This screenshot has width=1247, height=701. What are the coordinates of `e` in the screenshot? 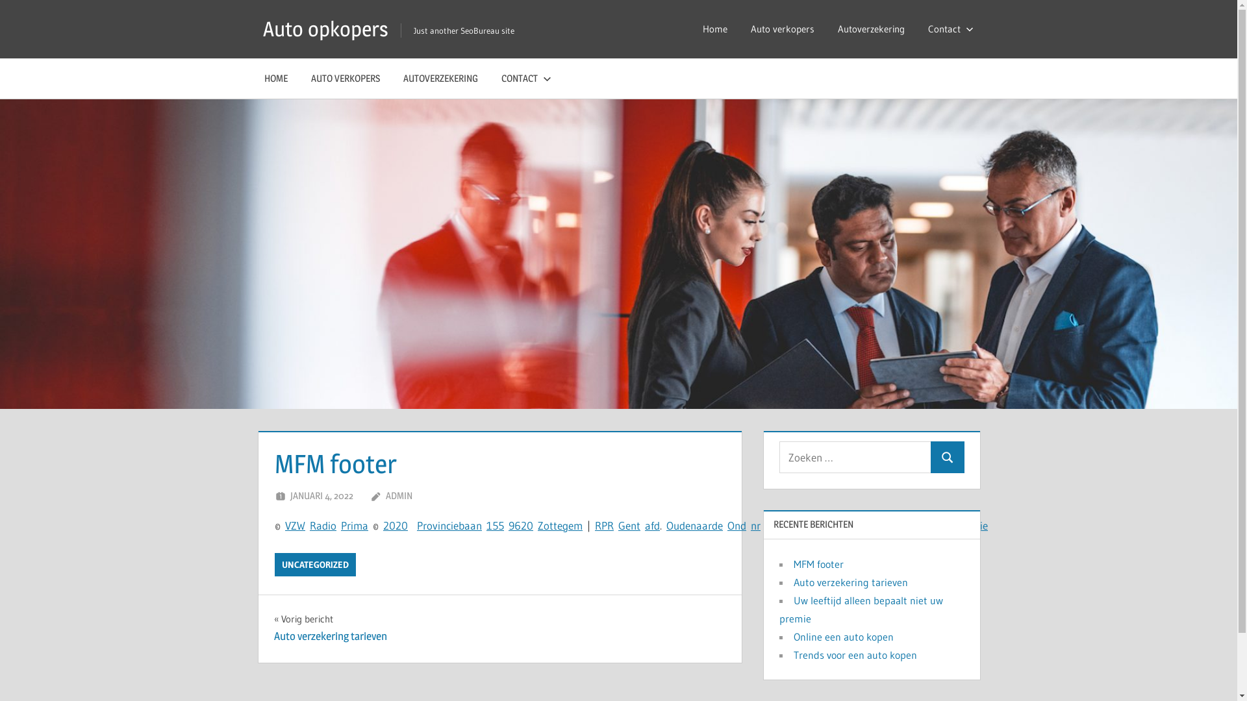 It's located at (868, 526).